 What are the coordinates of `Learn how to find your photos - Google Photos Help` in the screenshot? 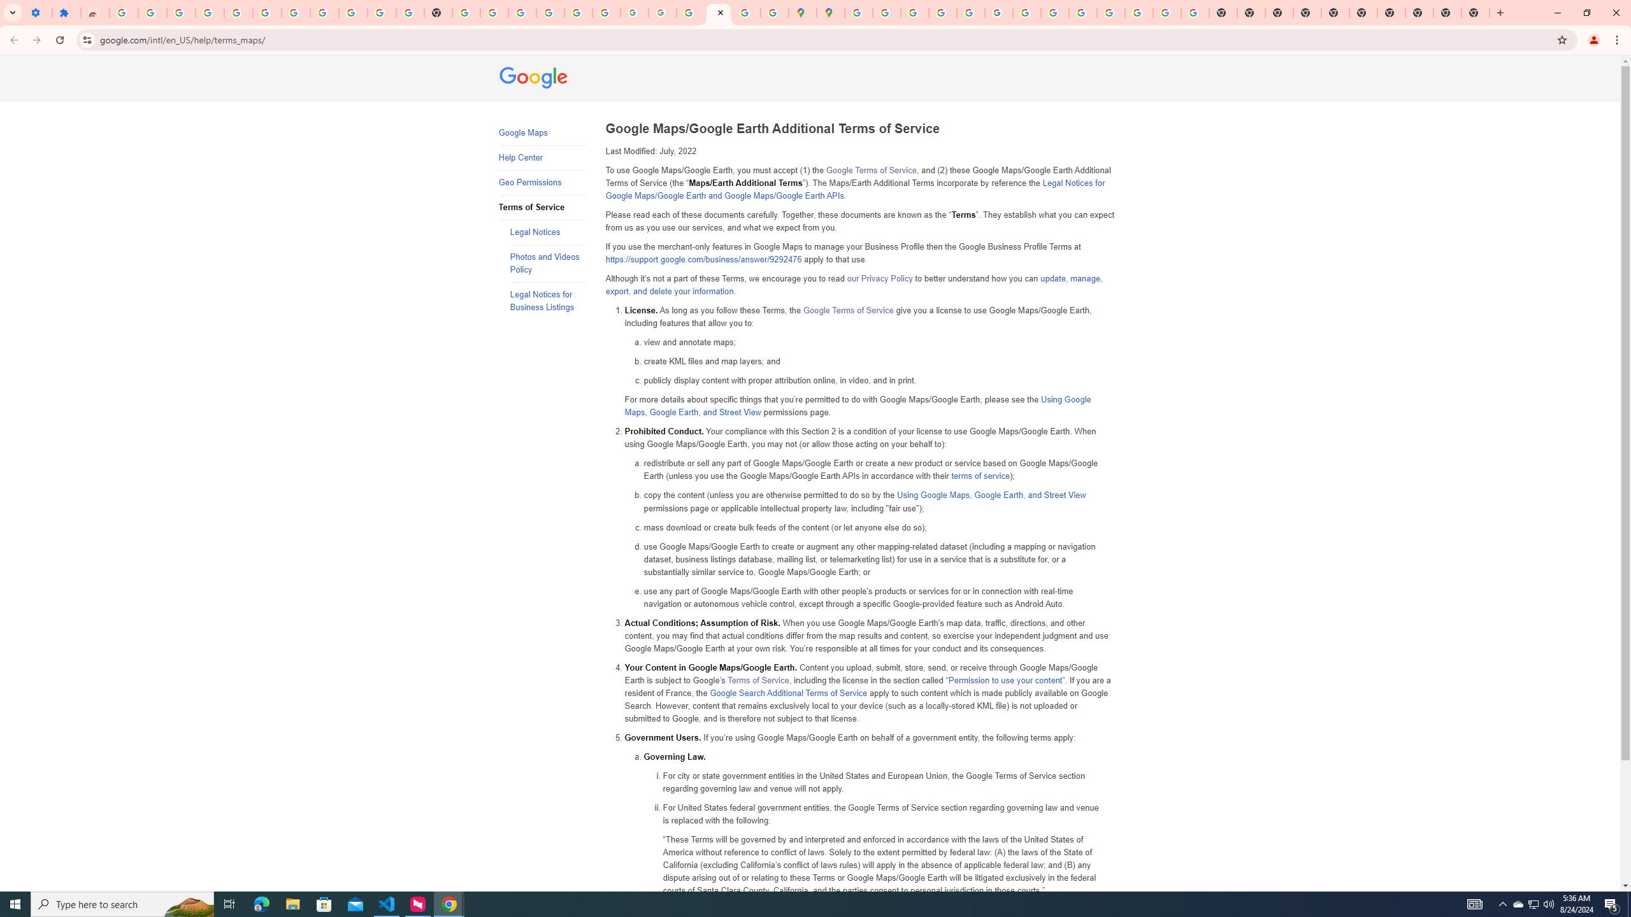 It's located at (239, 13).